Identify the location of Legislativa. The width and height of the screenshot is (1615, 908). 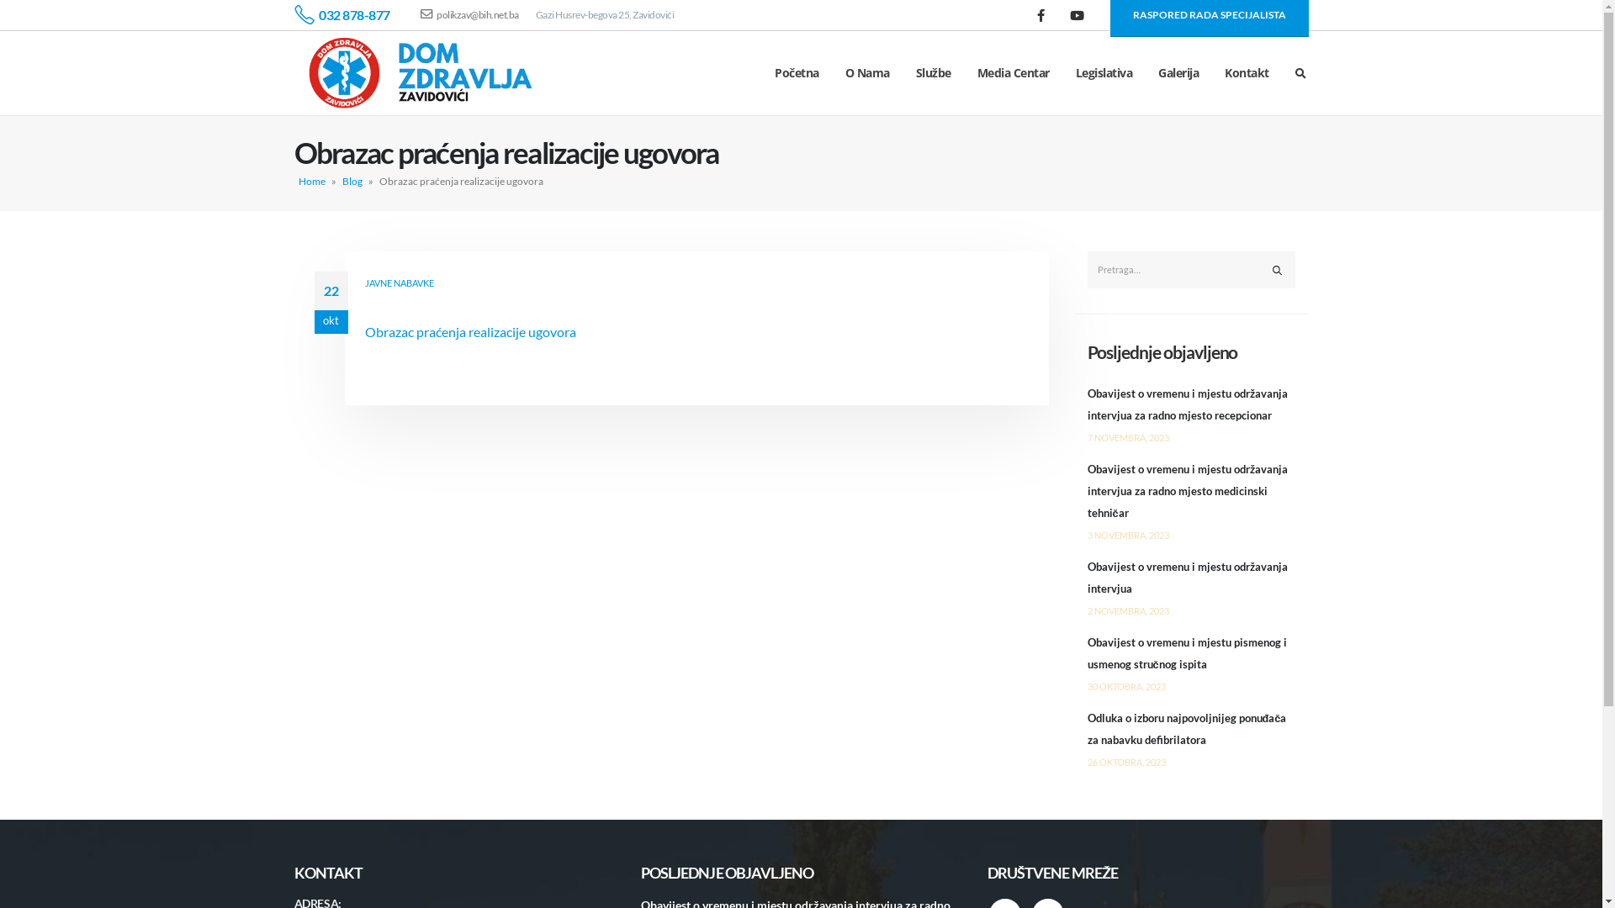
(1104, 73).